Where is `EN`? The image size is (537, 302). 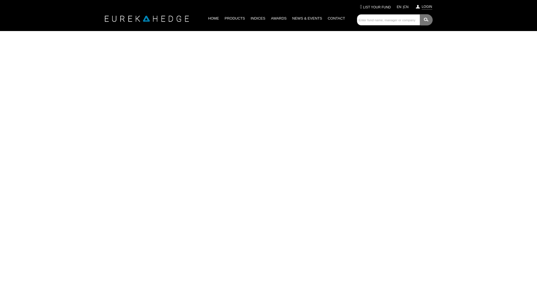 EN is located at coordinates (399, 7).